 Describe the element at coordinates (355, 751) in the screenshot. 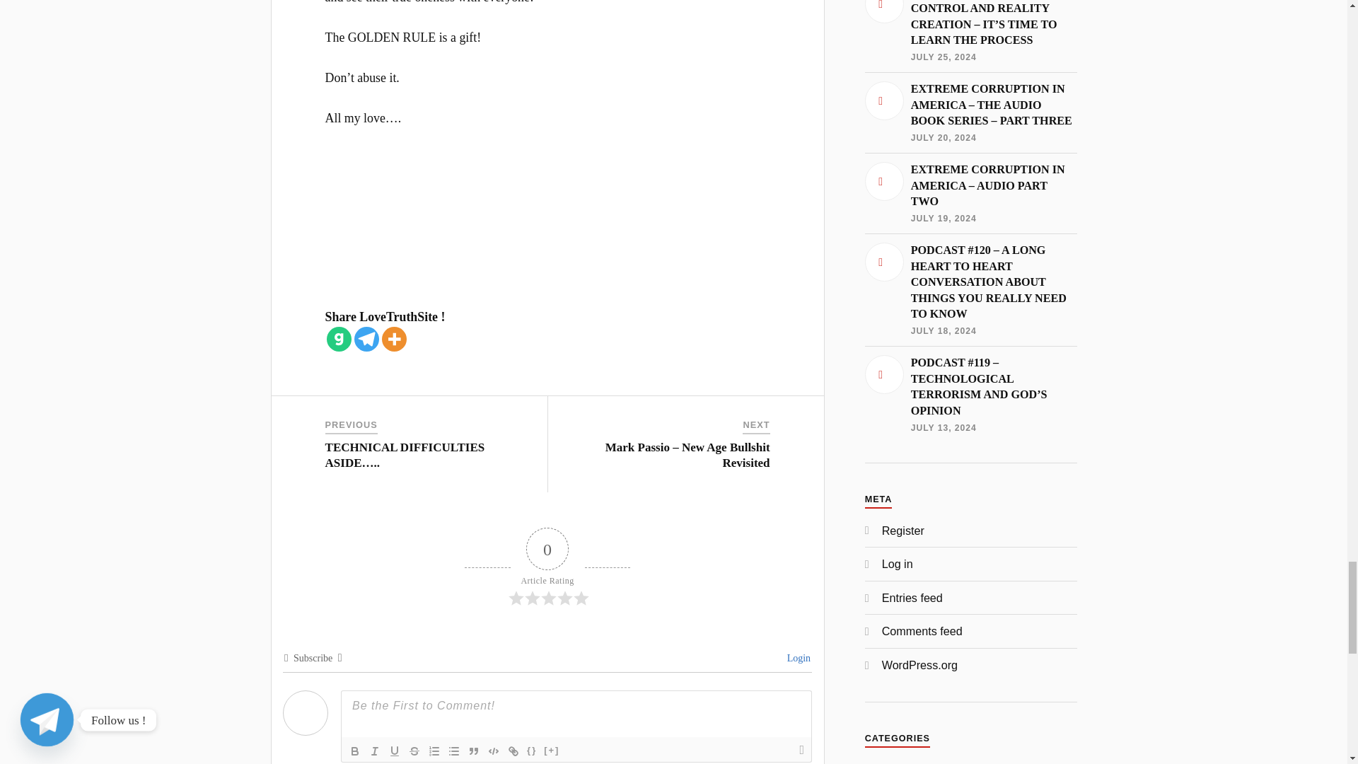

I see `Bold` at that location.